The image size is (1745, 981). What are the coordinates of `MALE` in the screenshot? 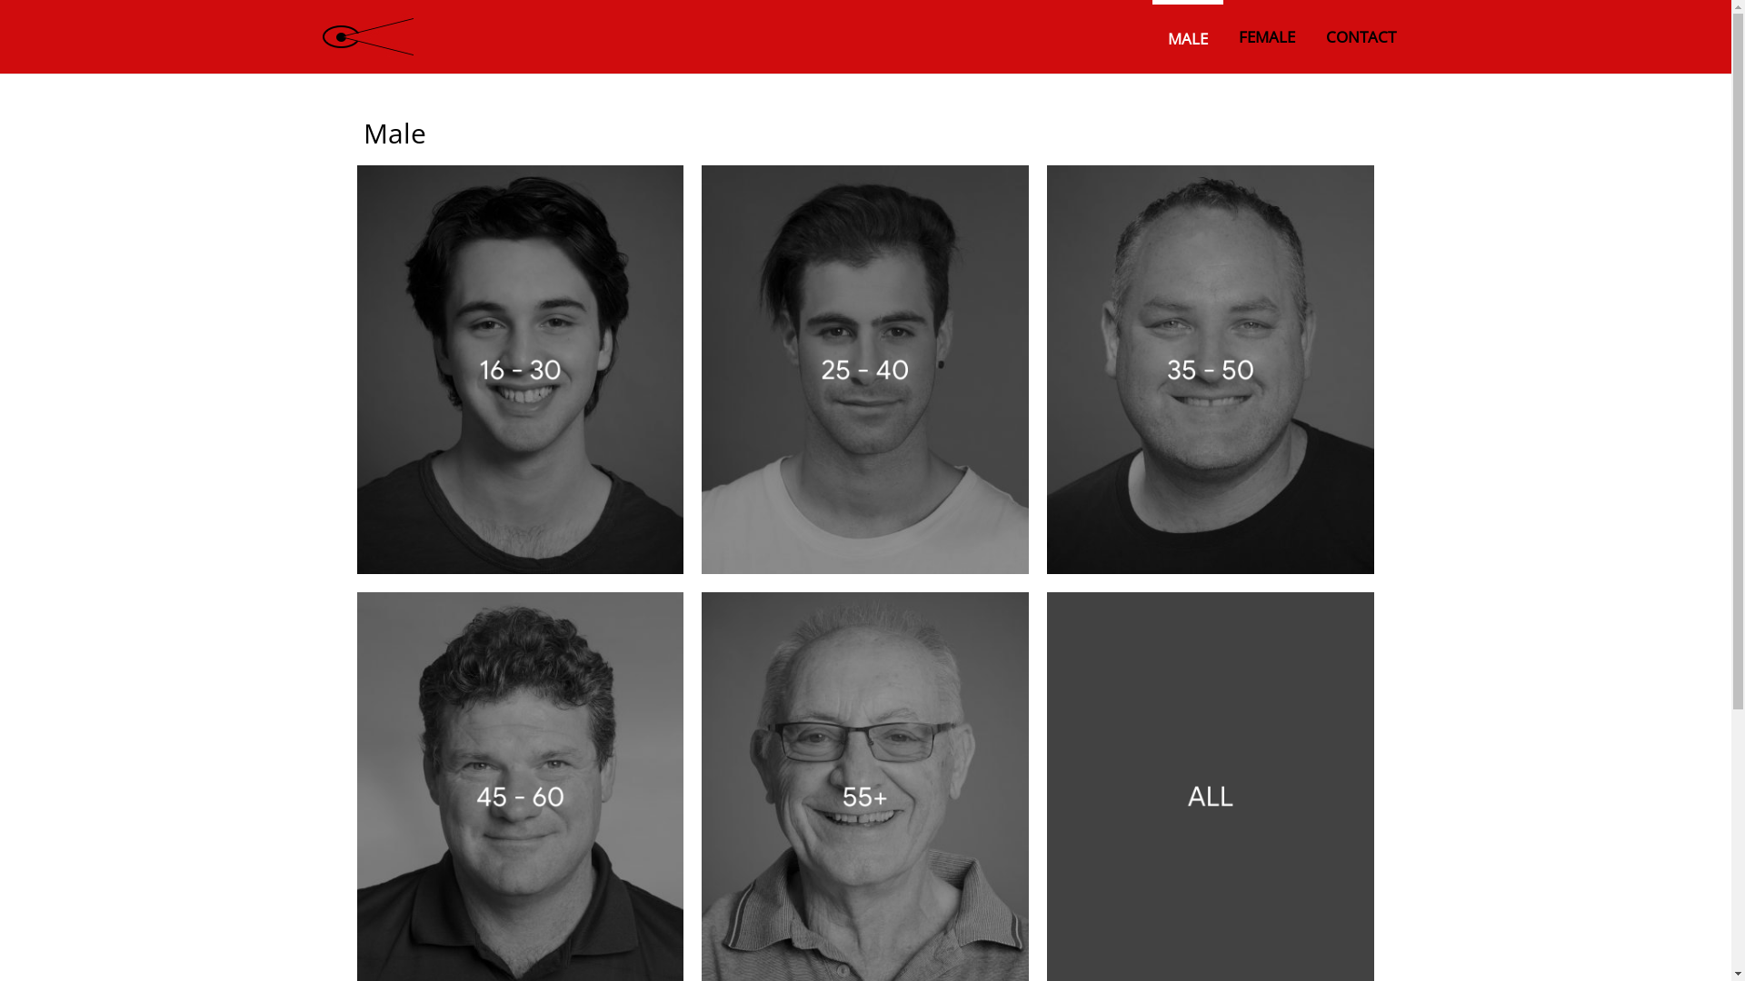 It's located at (1188, 39).